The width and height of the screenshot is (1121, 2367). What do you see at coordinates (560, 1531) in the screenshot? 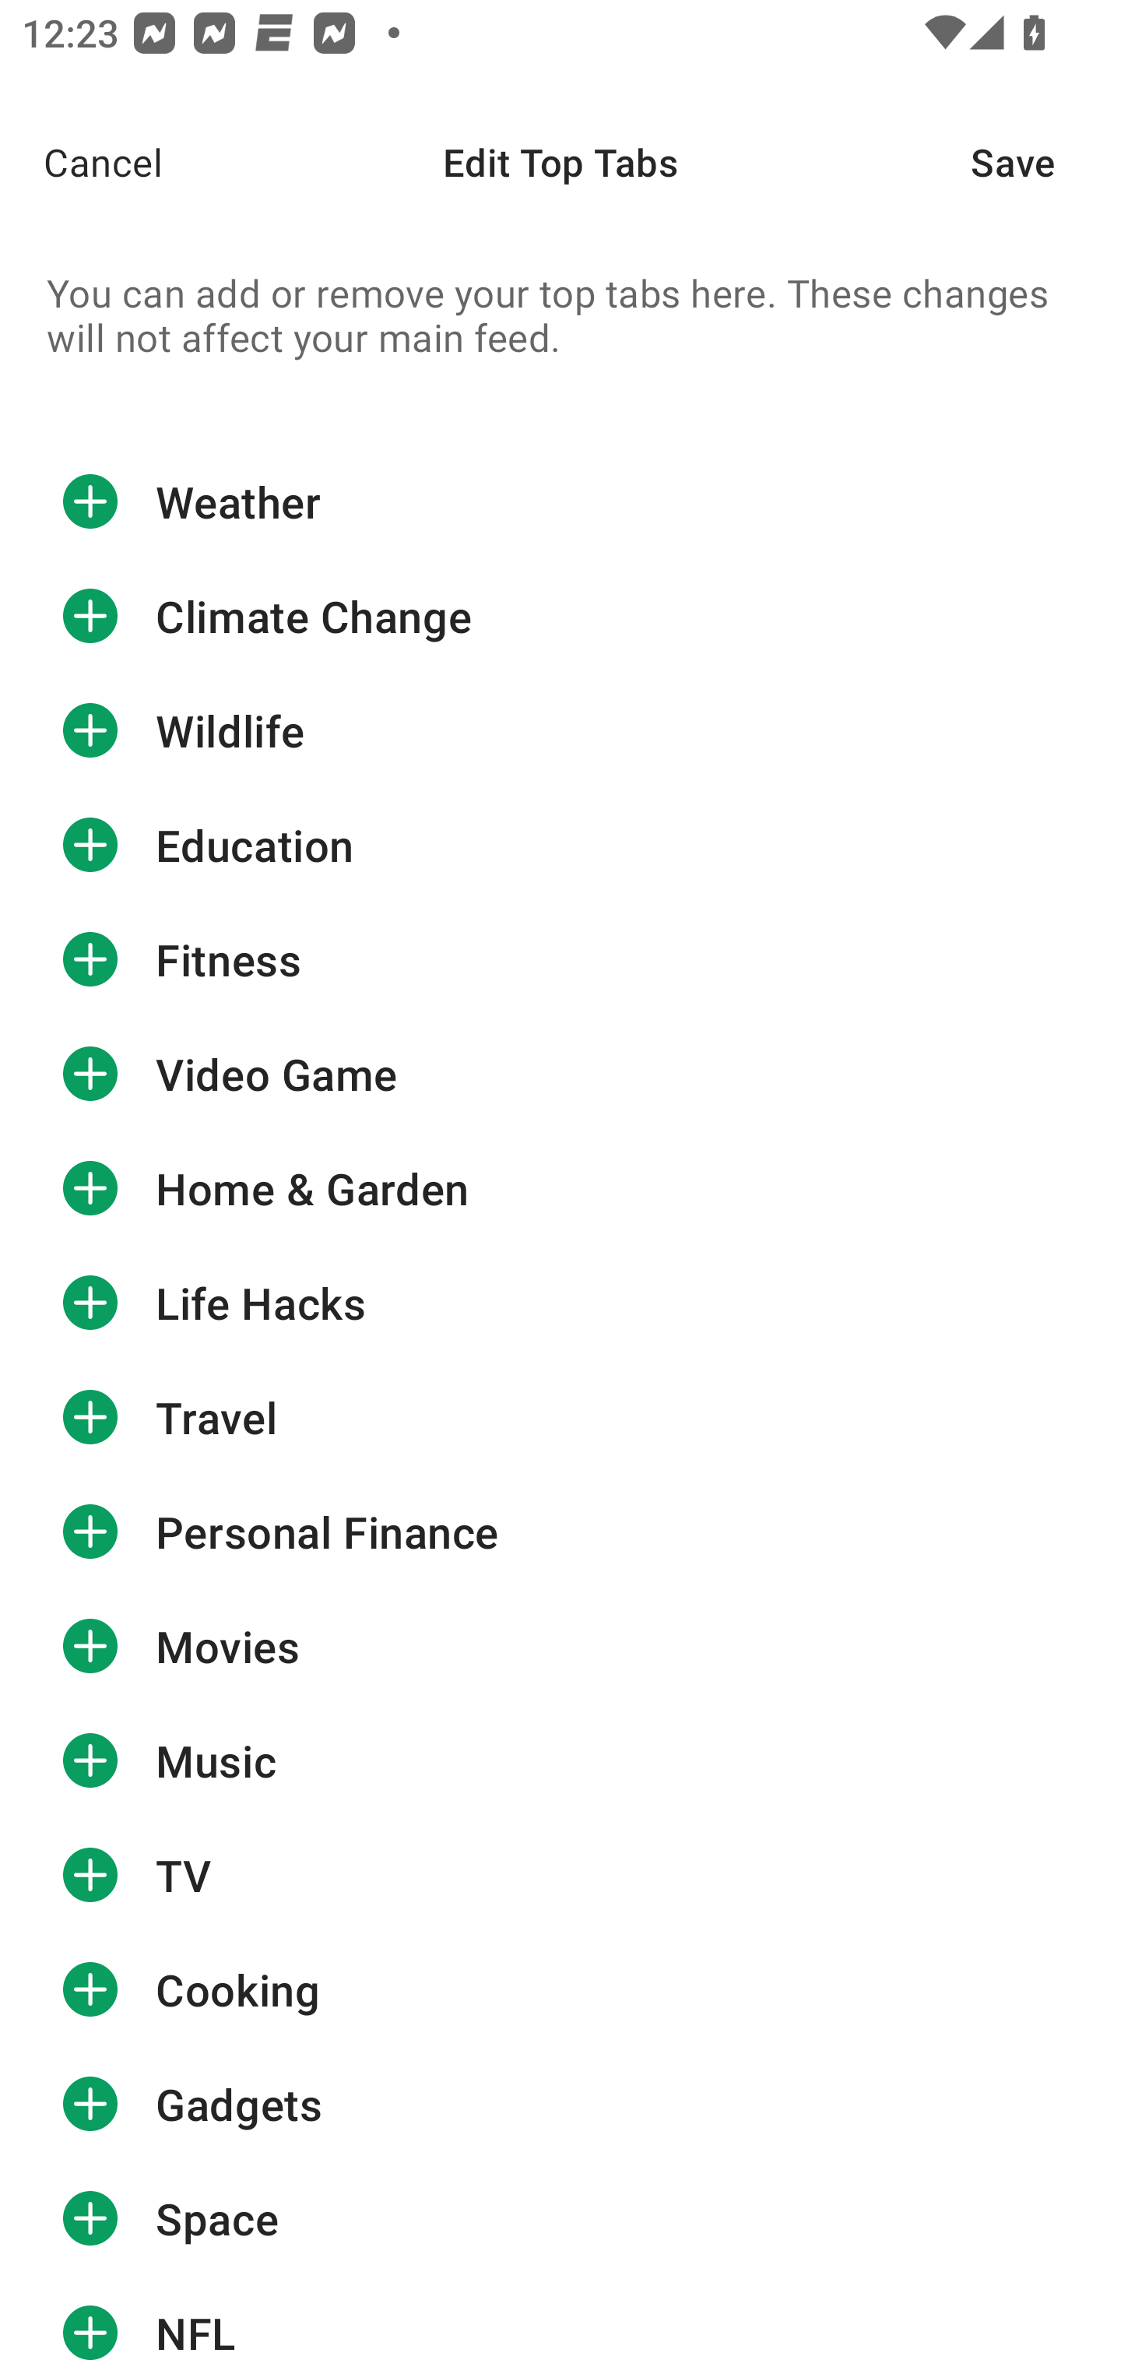
I see `Personal Finance` at bounding box center [560, 1531].